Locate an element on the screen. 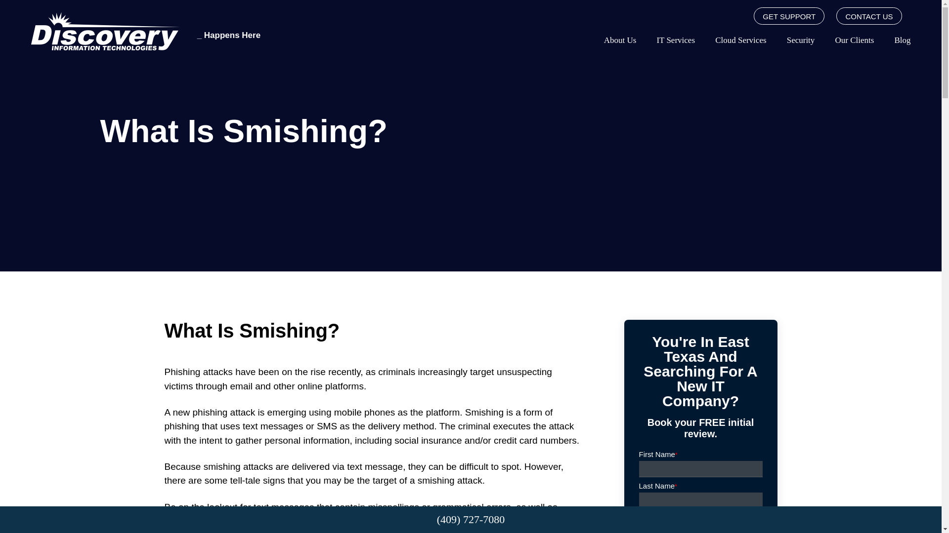  Cloud Services is located at coordinates (740, 40).